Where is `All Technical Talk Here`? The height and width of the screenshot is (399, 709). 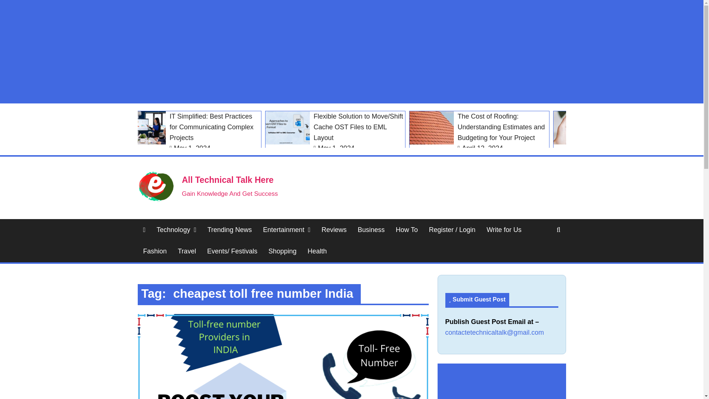 All Technical Talk Here is located at coordinates (227, 180).